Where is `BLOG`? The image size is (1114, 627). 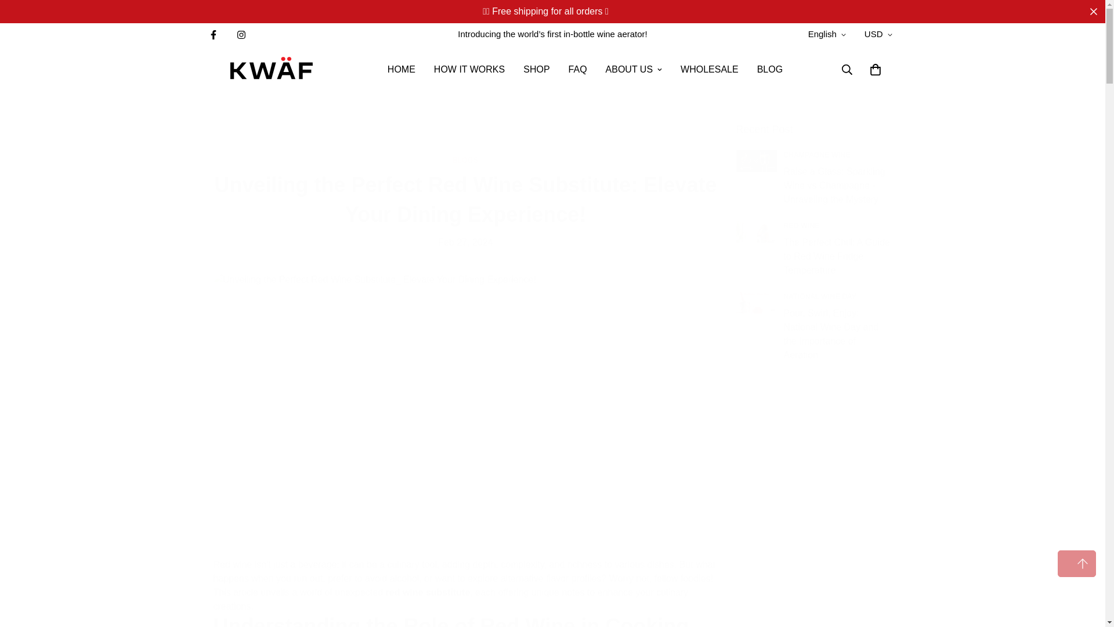 BLOG is located at coordinates (769, 70).